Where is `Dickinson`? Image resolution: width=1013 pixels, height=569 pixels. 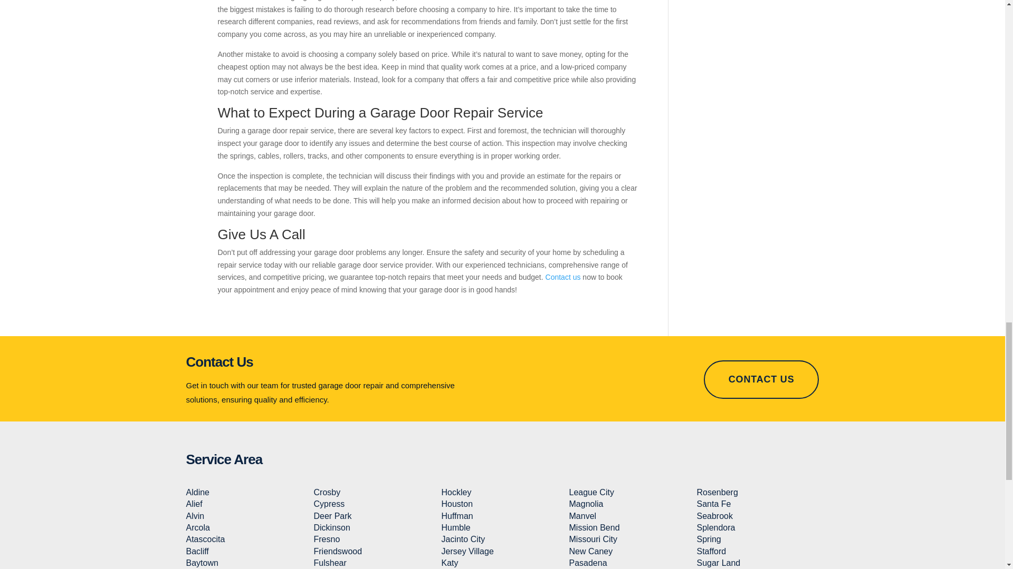
Dickinson is located at coordinates (331, 527).